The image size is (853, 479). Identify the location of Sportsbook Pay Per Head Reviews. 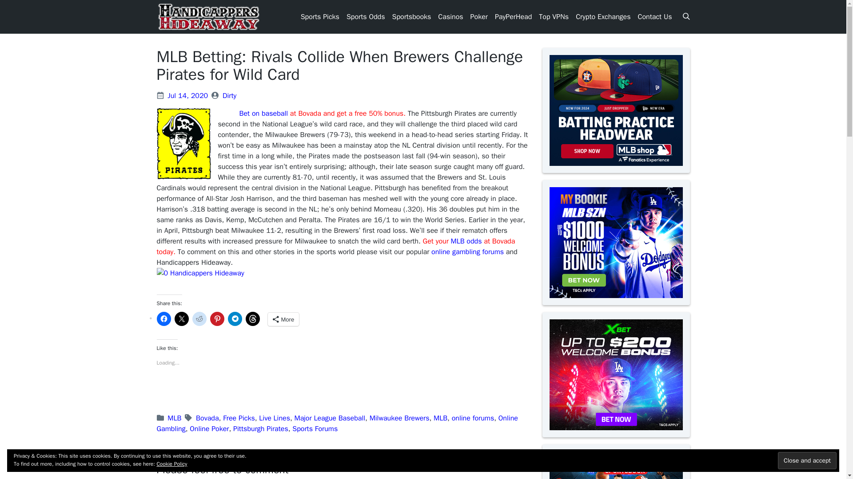
(512, 43).